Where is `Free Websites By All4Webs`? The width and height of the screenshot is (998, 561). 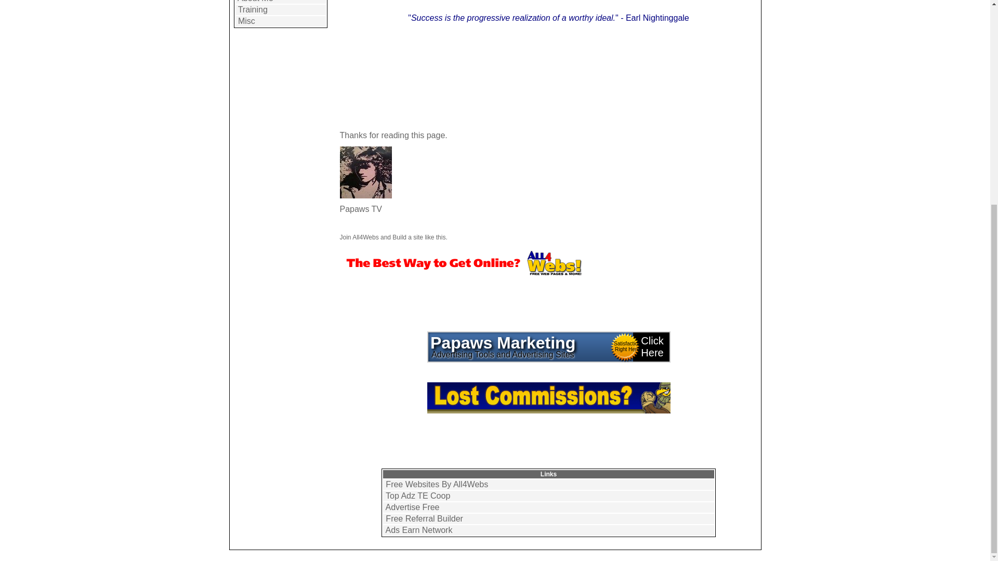
Free Websites By All4Webs is located at coordinates (437, 484).